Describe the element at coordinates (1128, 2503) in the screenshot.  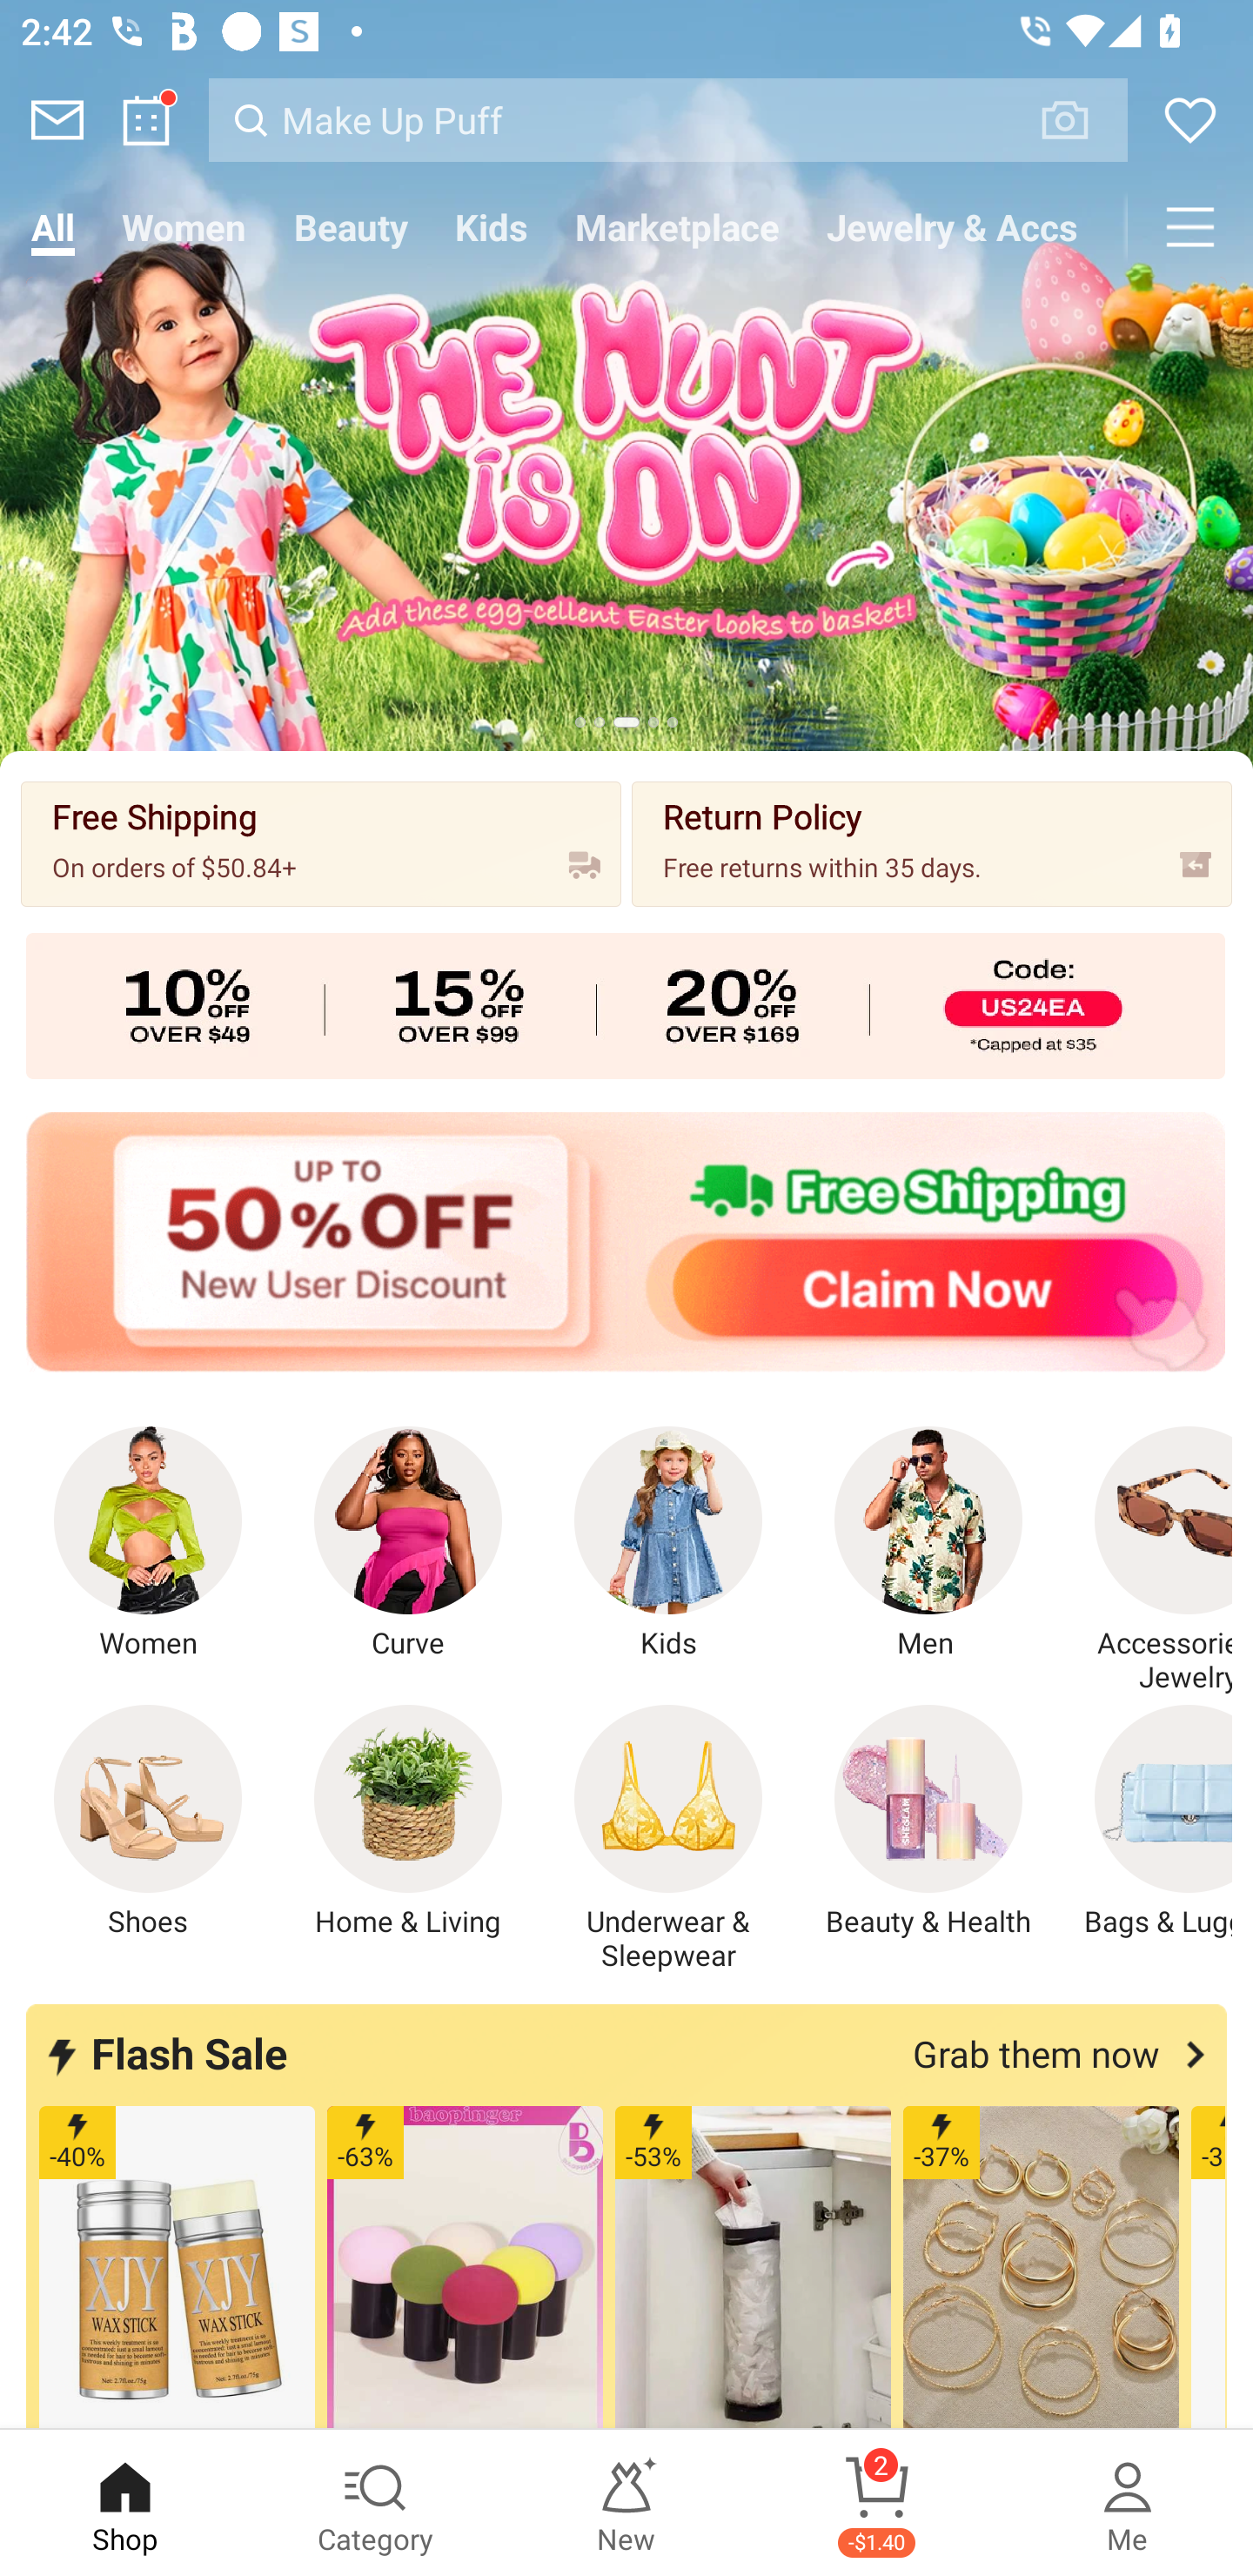
I see `Me` at that location.